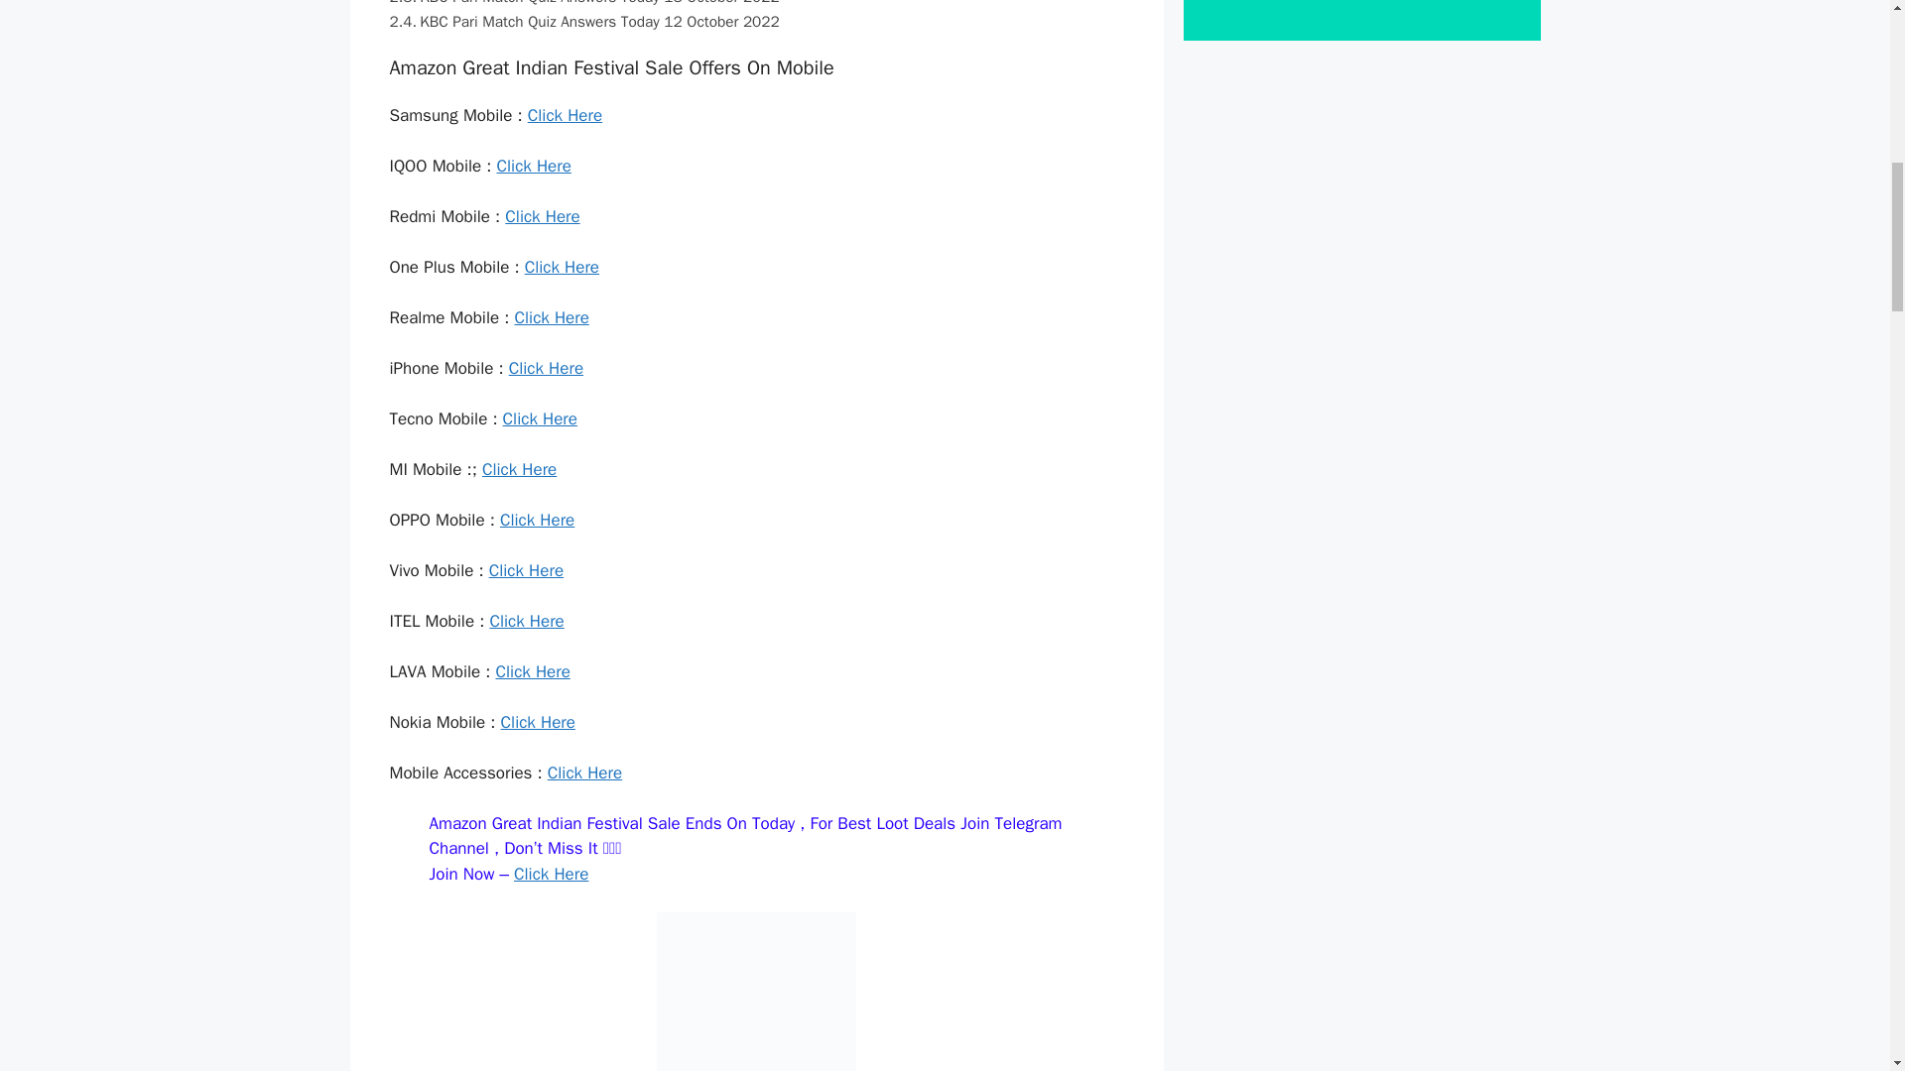 This screenshot has height=1071, width=1905. Describe the element at coordinates (526, 570) in the screenshot. I see `Click Here` at that location.